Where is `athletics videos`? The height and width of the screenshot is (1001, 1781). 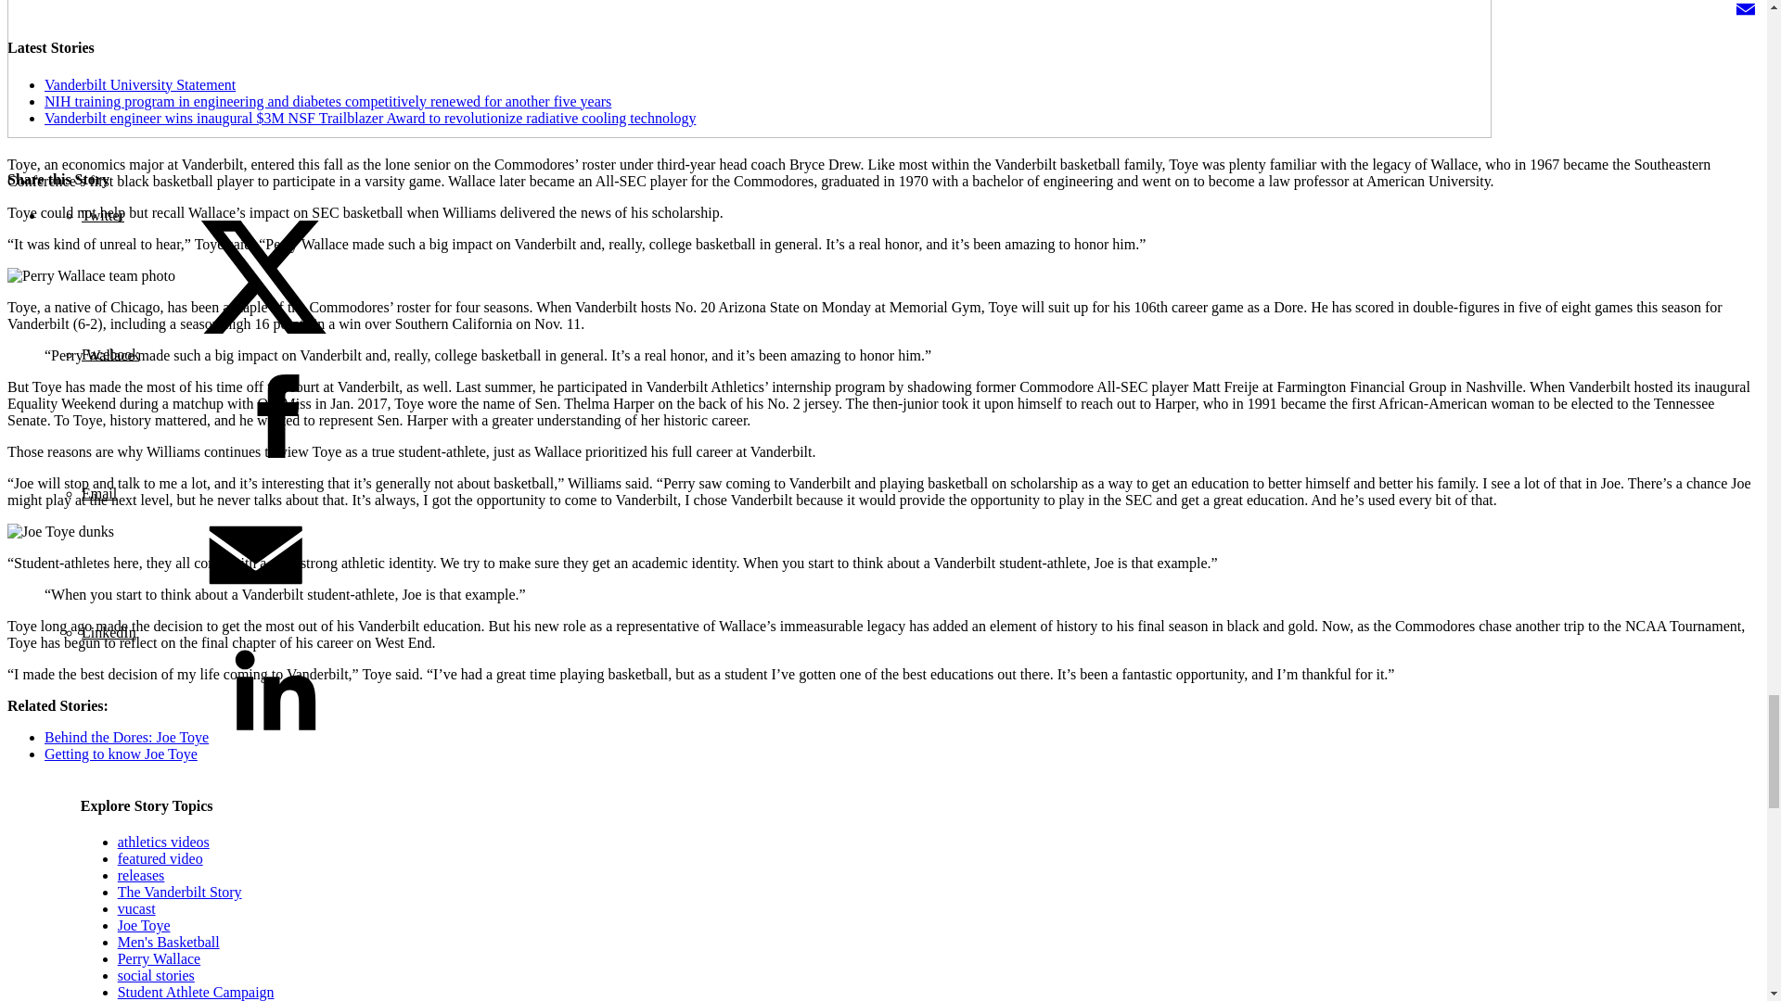
athletics videos is located at coordinates (163, 842).